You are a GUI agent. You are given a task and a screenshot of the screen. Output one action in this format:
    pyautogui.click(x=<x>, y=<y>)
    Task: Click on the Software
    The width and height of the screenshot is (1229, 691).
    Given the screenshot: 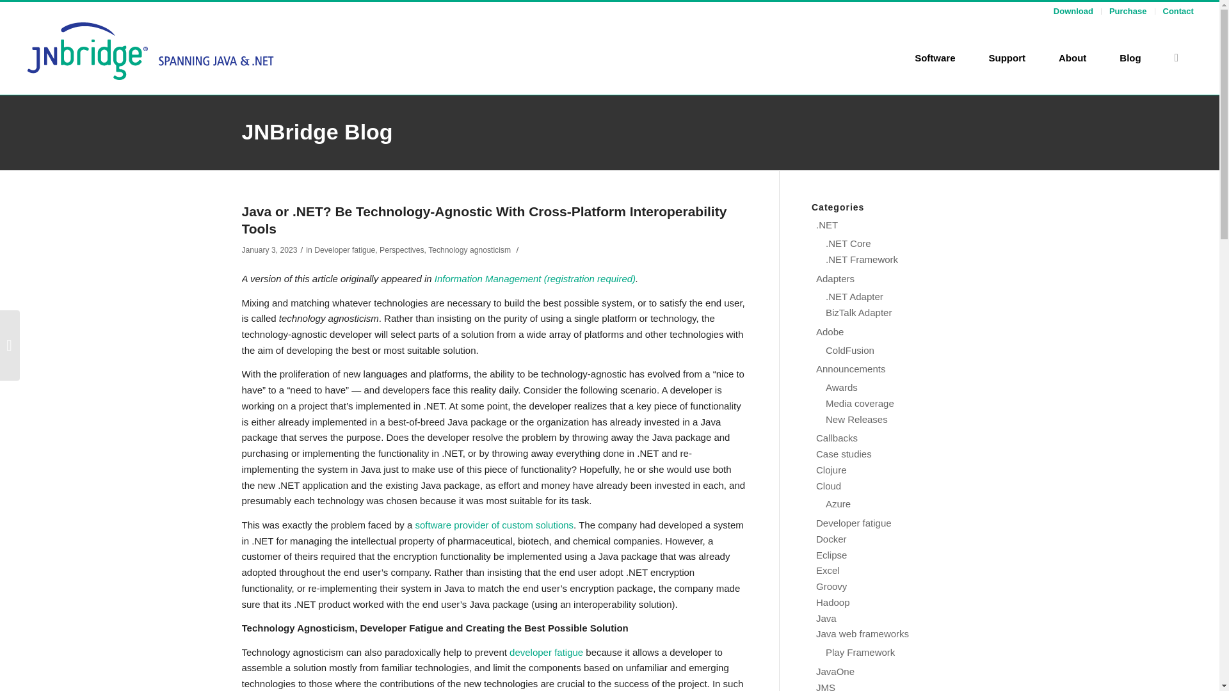 What is the action you would take?
    pyautogui.click(x=935, y=58)
    